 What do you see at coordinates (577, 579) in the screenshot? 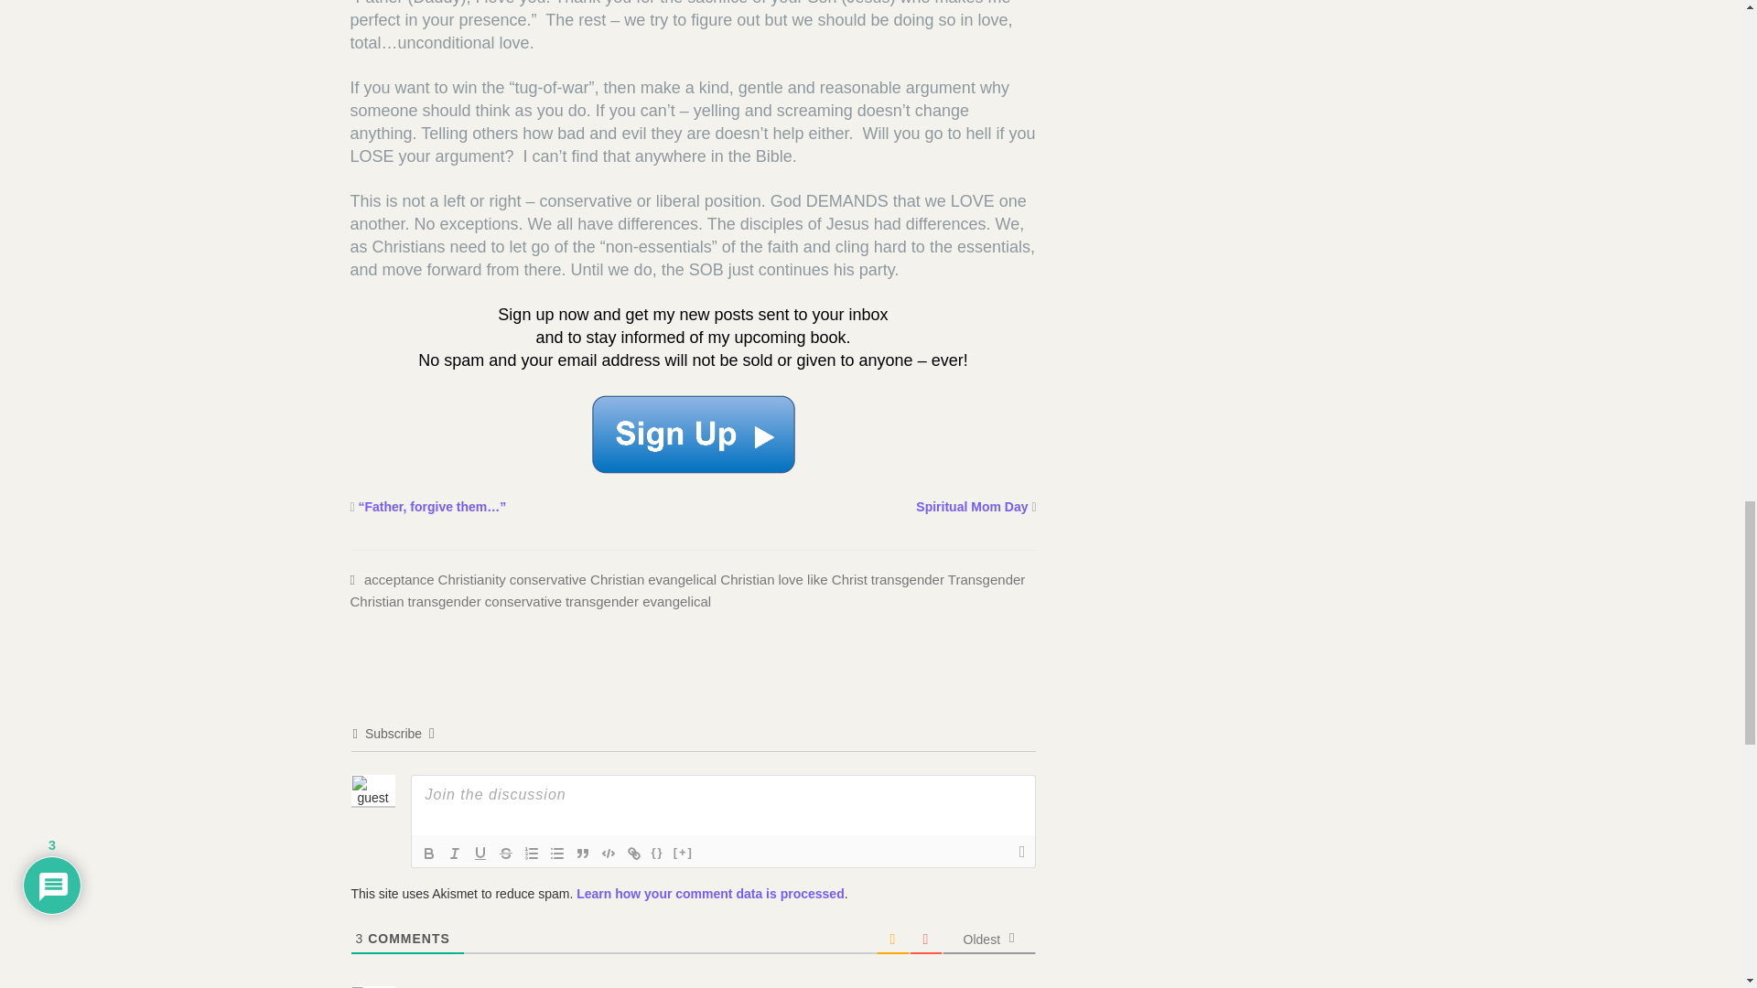
I see `conservative Christian` at bounding box center [577, 579].